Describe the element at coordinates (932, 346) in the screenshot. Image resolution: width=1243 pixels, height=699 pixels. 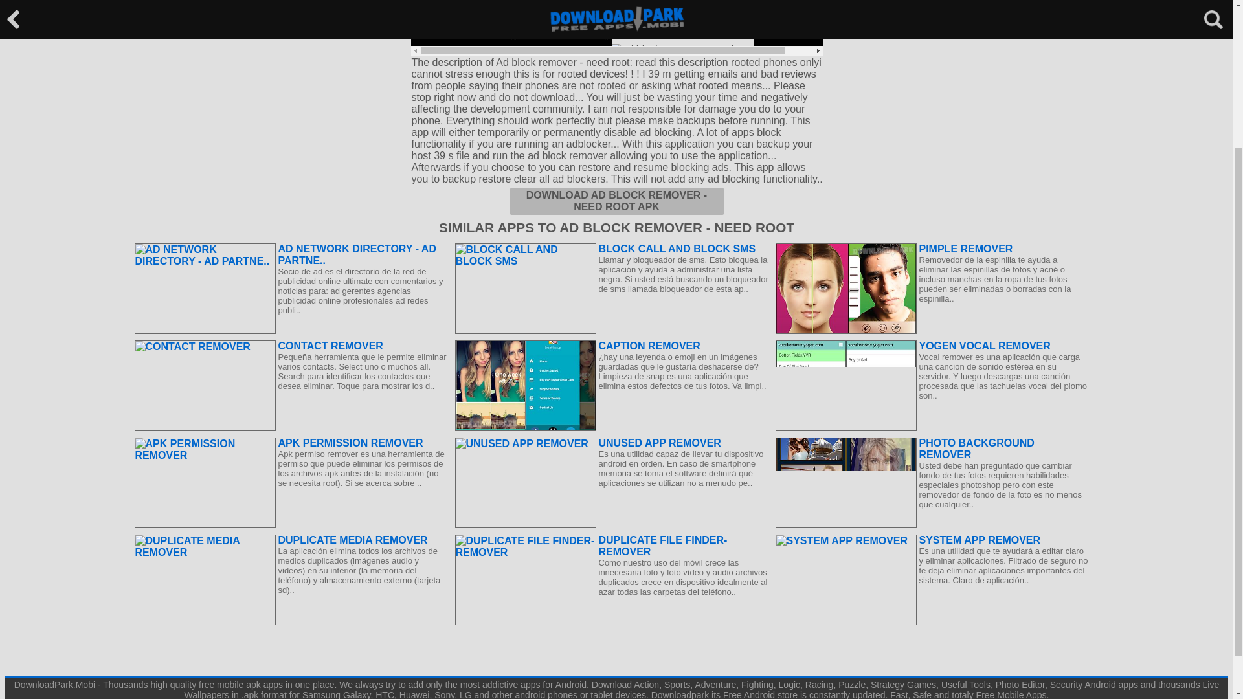
I see `YOGEN VOCAL REMOVER` at that location.